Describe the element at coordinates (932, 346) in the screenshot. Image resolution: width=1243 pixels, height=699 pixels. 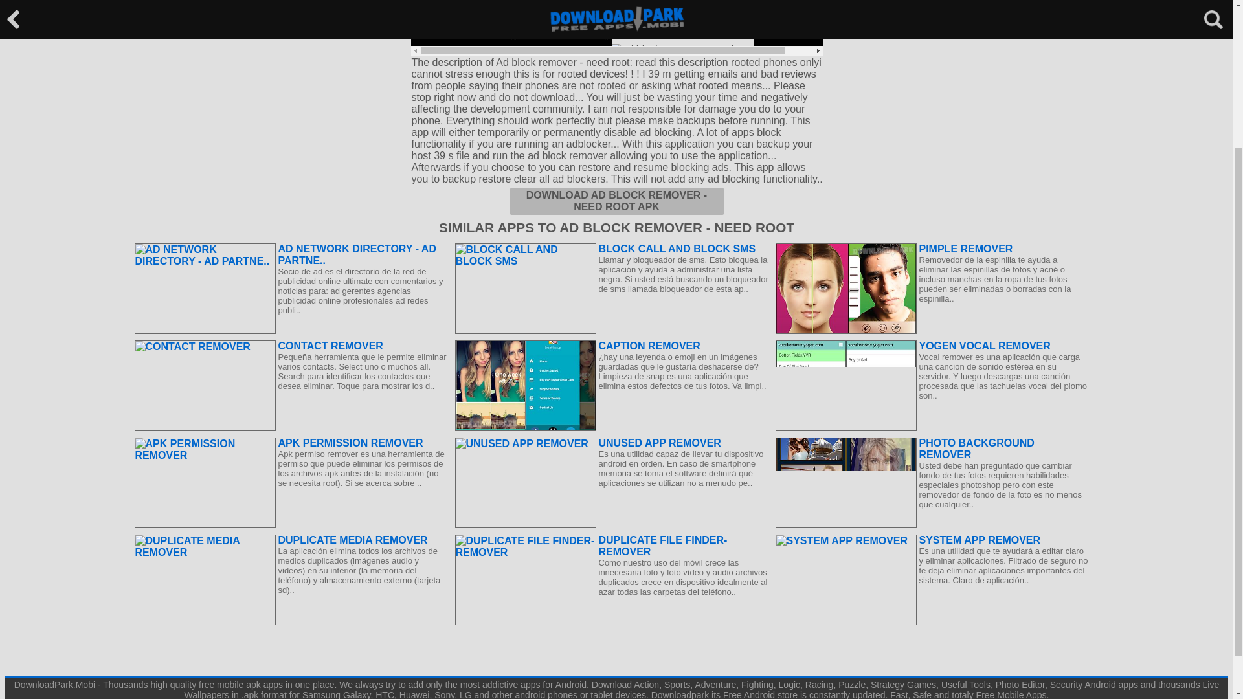
I see `YOGEN VOCAL REMOVER` at that location.